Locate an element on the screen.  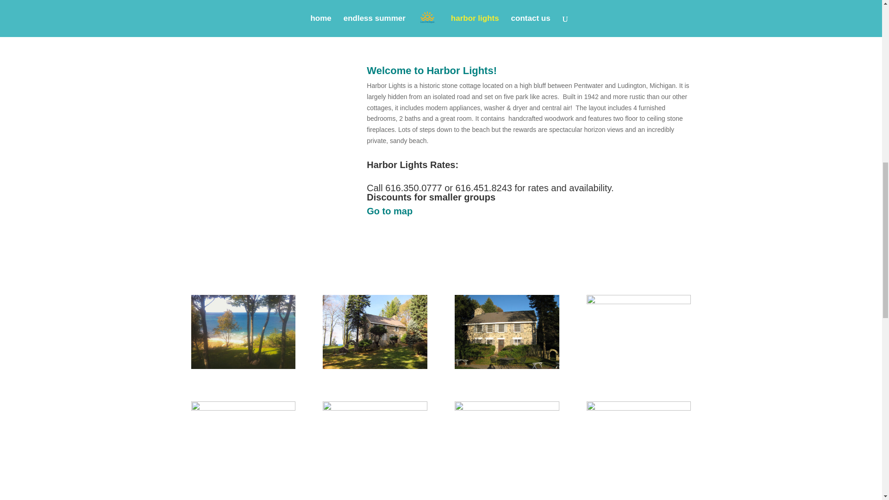
HarborLightsView is located at coordinates (243, 367).